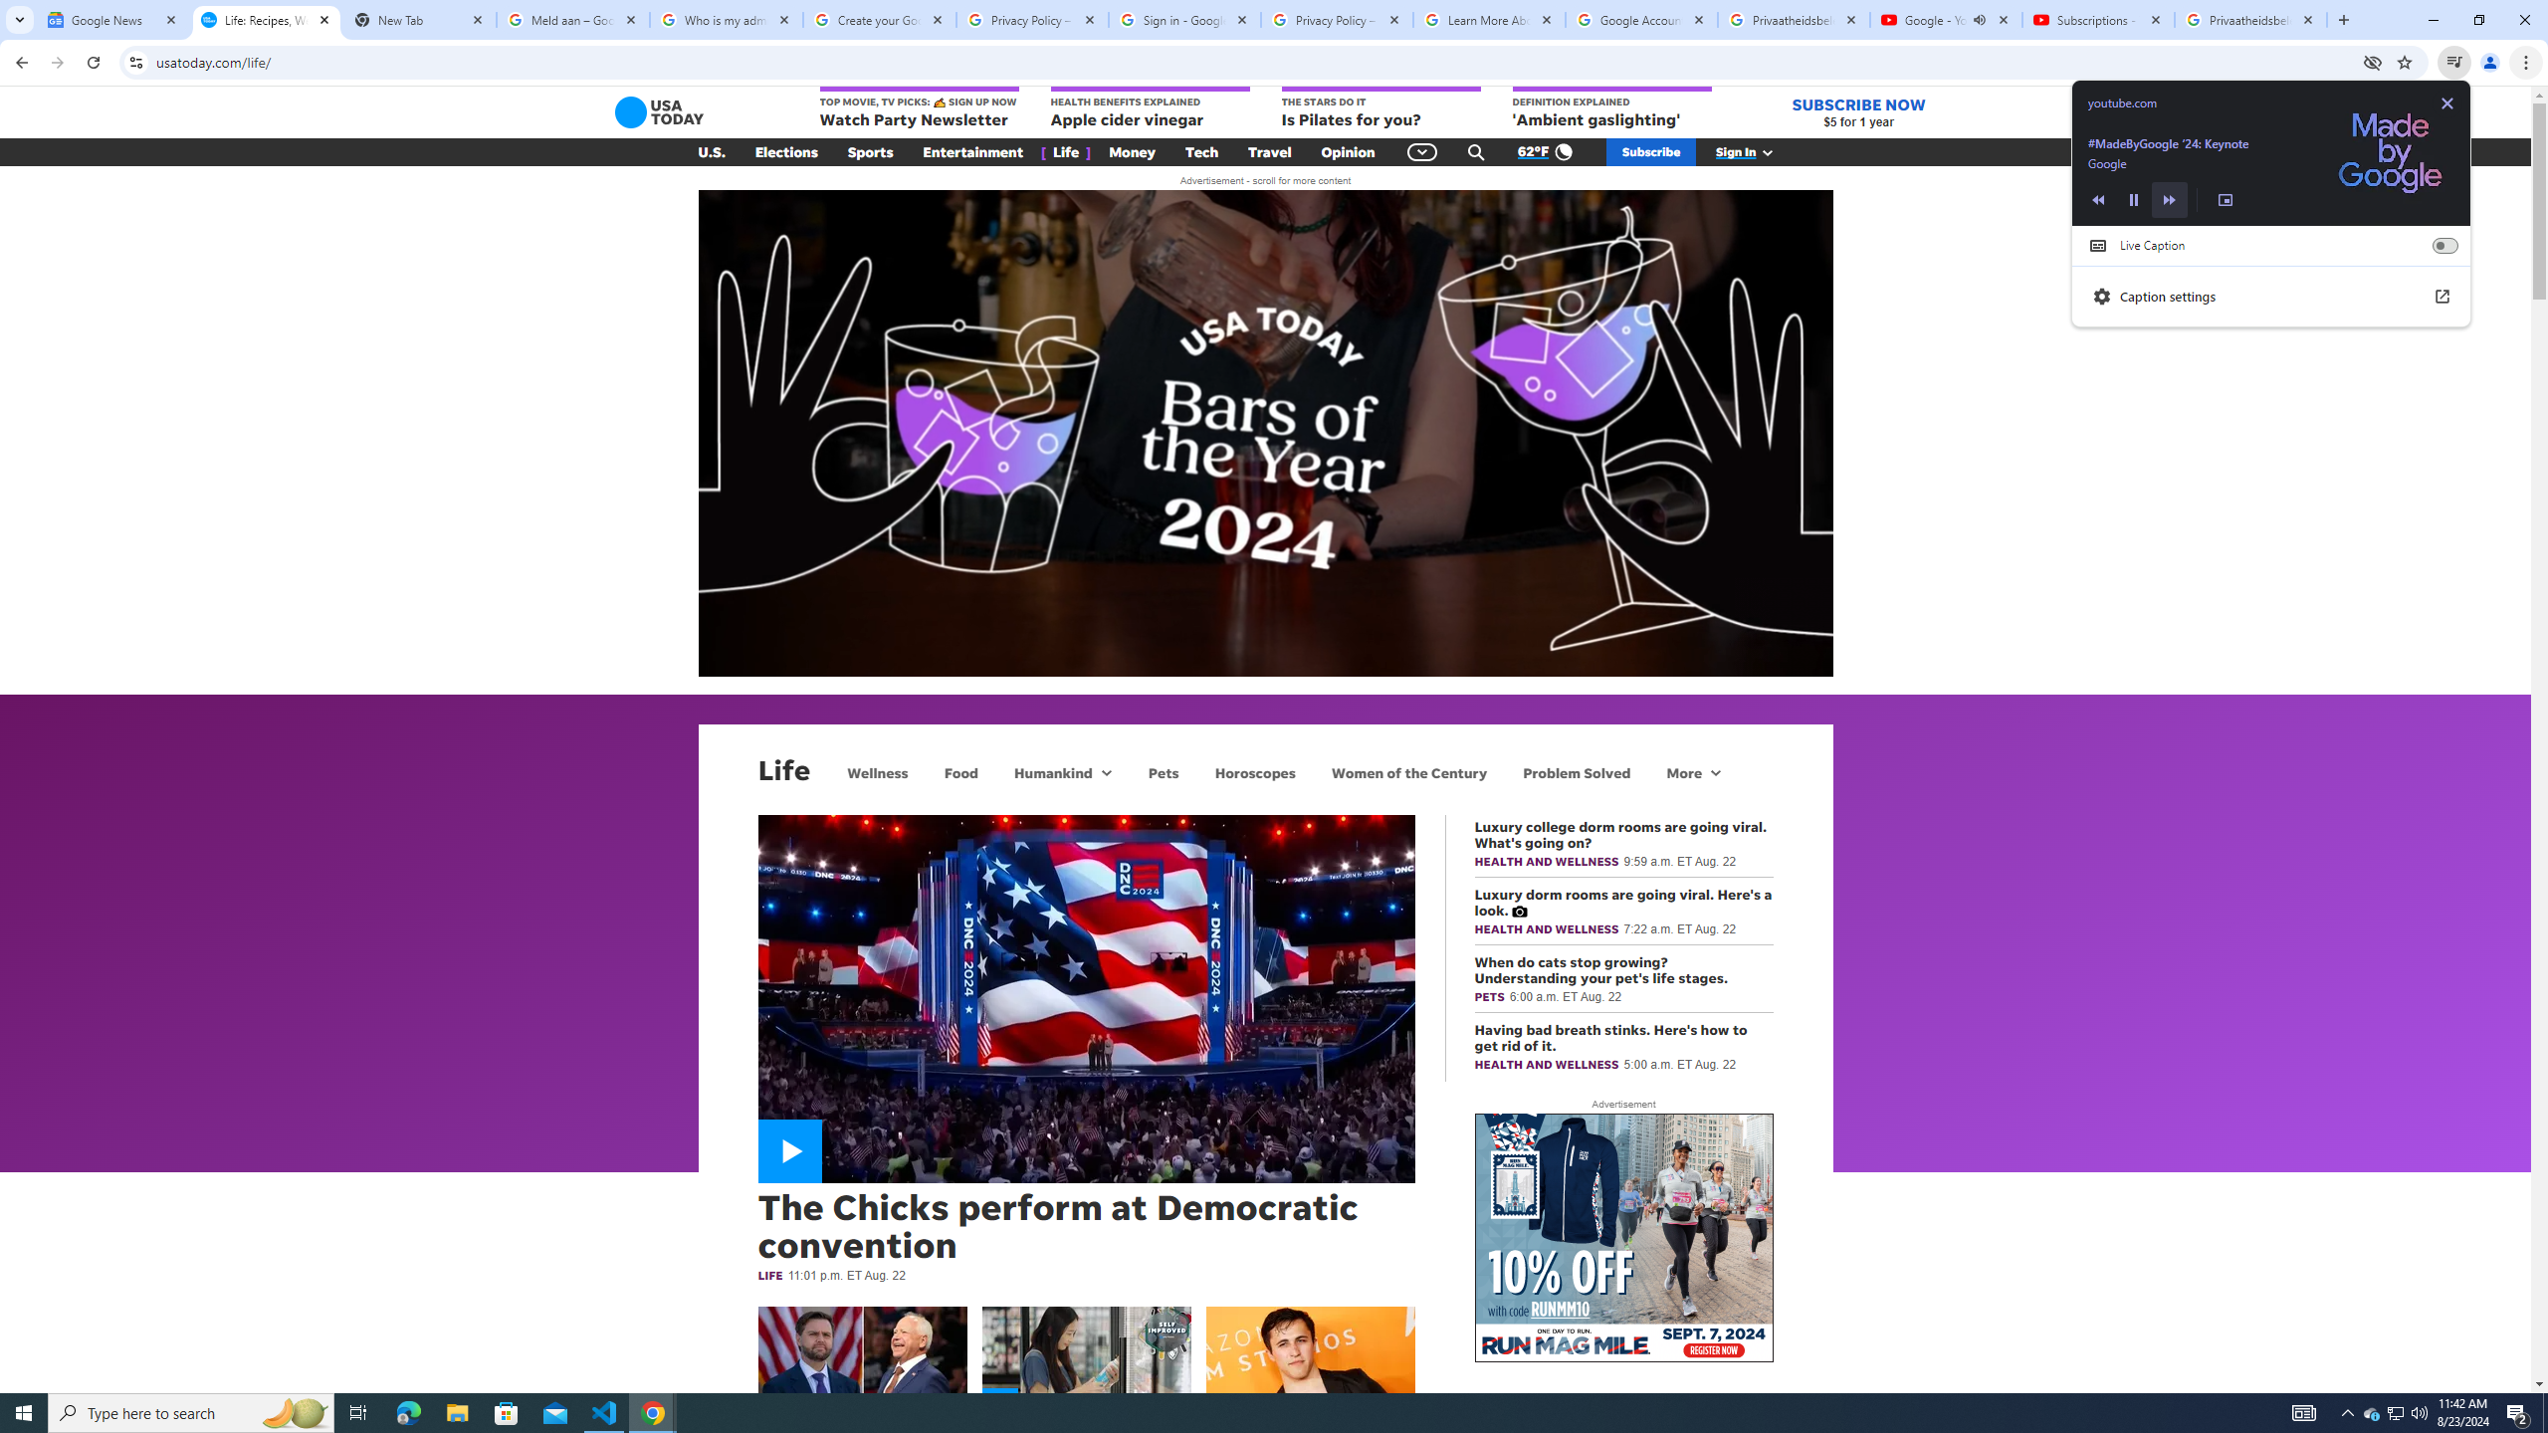 The width and height of the screenshot is (2548, 1433). What do you see at coordinates (507, 1413) in the screenshot?
I see `Microsoft Store` at bounding box center [507, 1413].